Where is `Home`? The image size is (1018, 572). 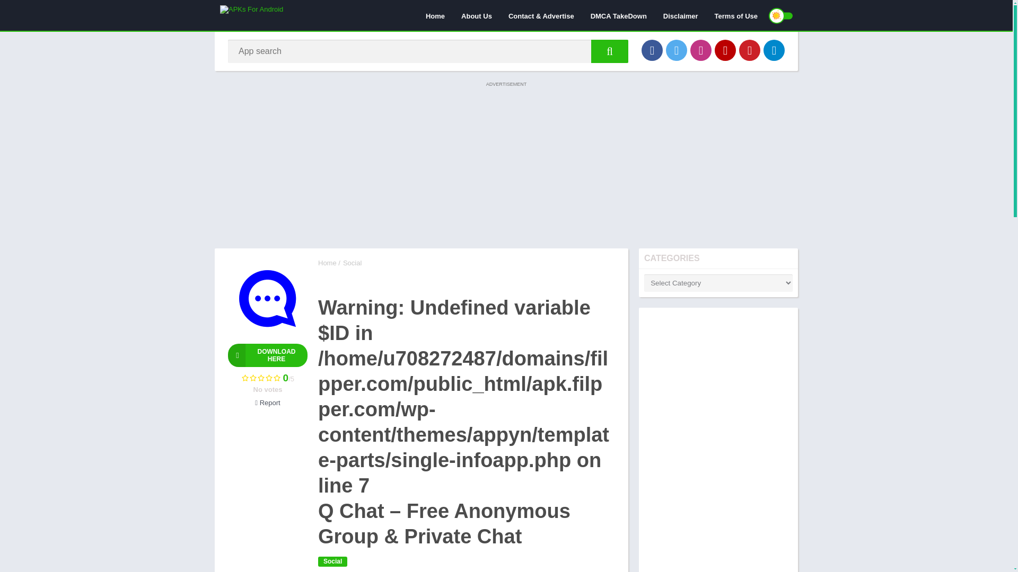 Home is located at coordinates (435, 15).